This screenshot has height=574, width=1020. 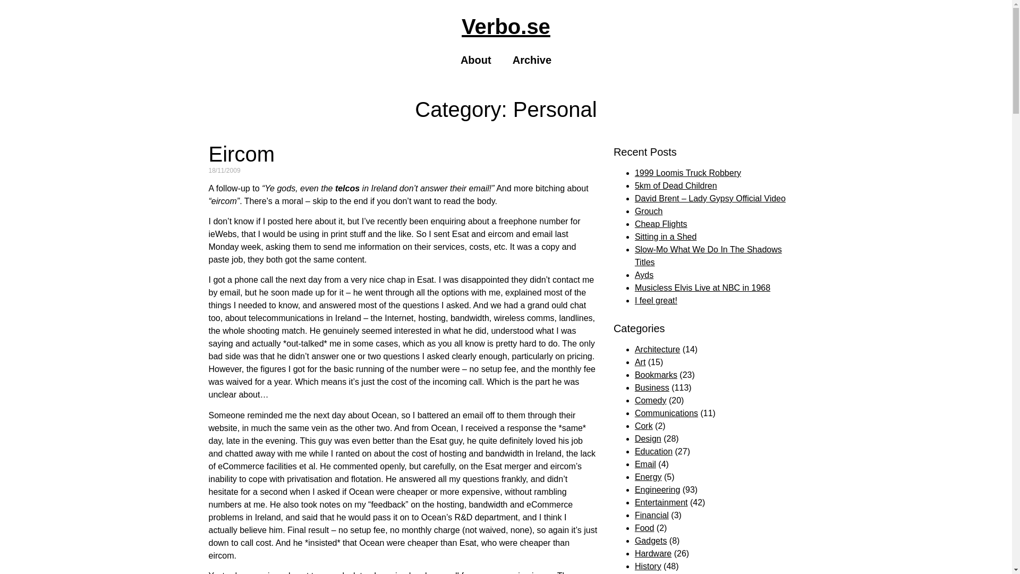 What do you see at coordinates (475, 60) in the screenshot?
I see `About` at bounding box center [475, 60].